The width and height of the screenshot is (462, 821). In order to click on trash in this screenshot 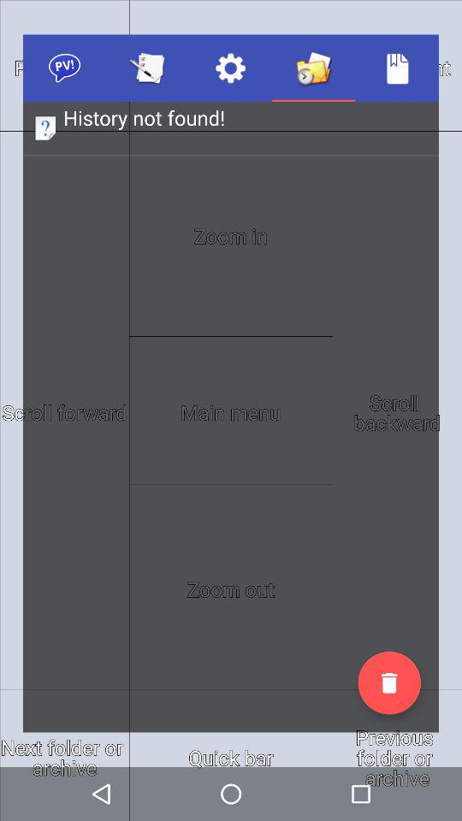, I will do `click(389, 682)`.